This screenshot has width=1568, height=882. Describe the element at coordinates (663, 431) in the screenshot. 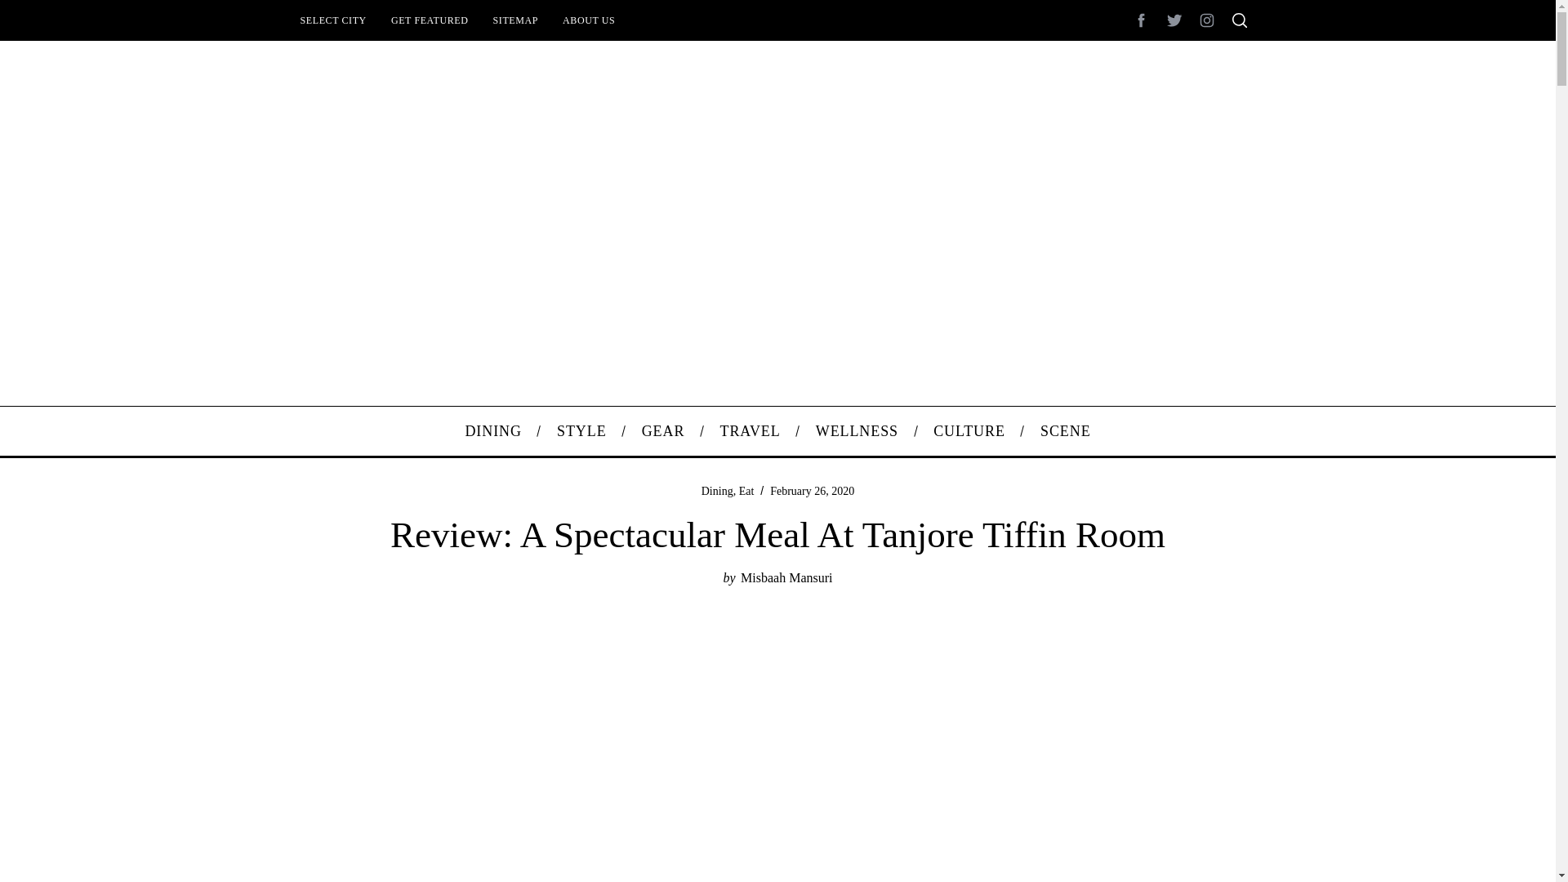

I see `GEAR` at that location.